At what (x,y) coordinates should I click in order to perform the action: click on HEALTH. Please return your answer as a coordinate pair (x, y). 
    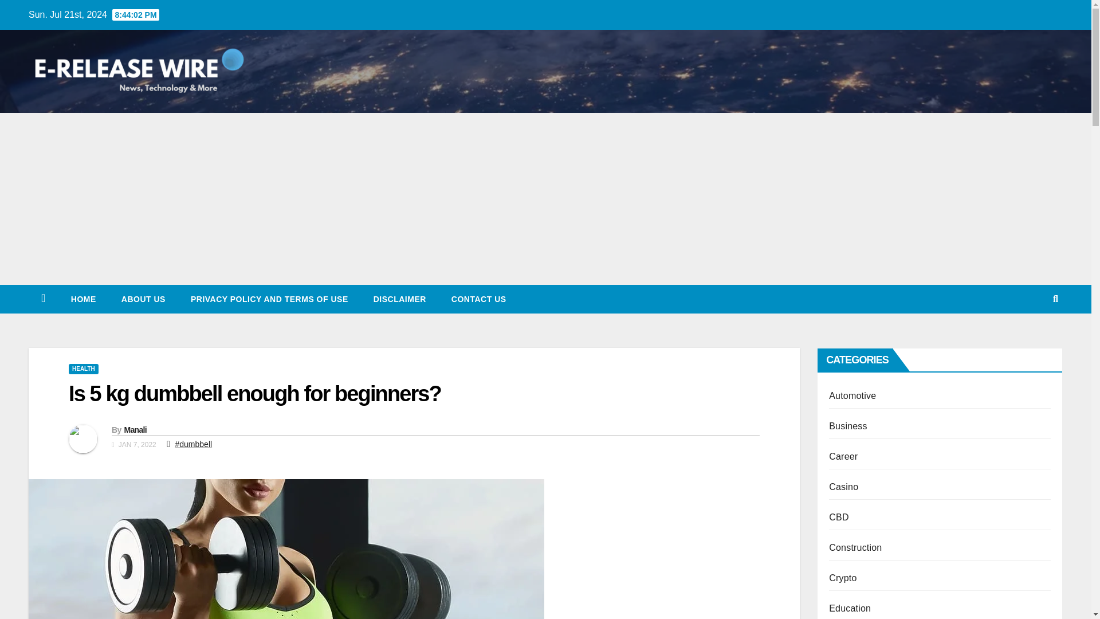
    Looking at the image, I should click on (84, 369).